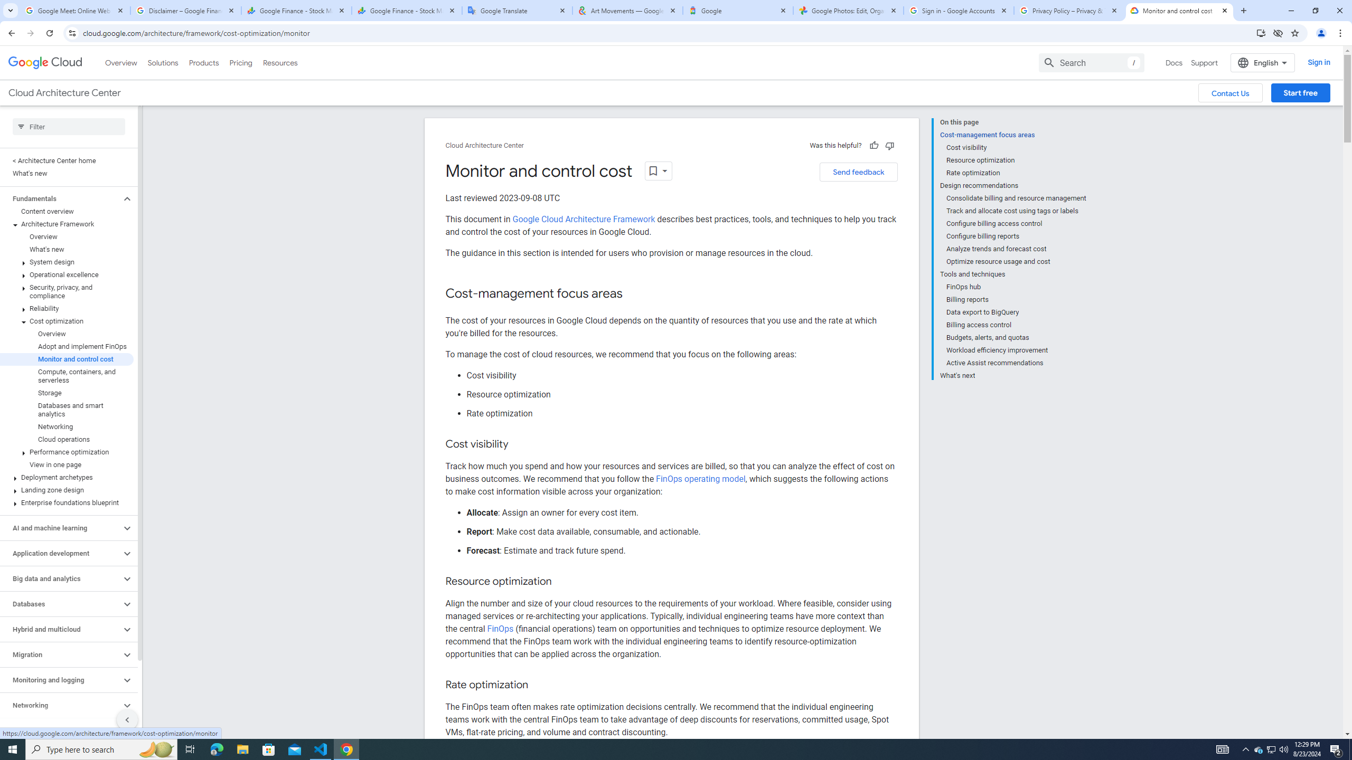  Describe the element at coordinates (1017, 363) in the screenshot. I see `Active Assist recommendations` at that location.